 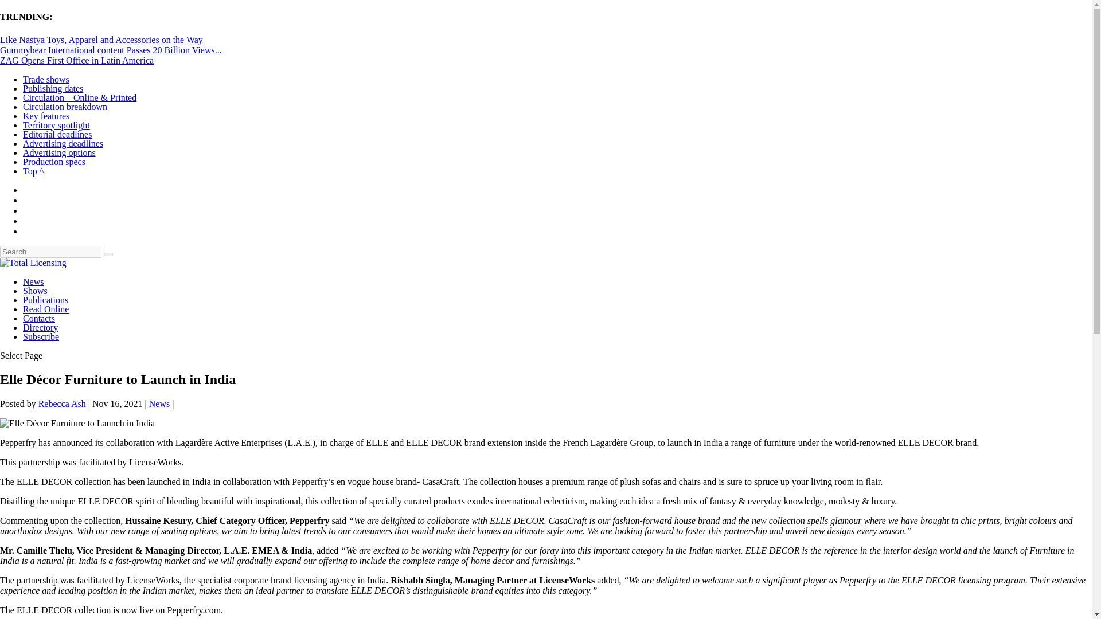 I want to click on Advertising deadlines, so click(x=63, y=143).